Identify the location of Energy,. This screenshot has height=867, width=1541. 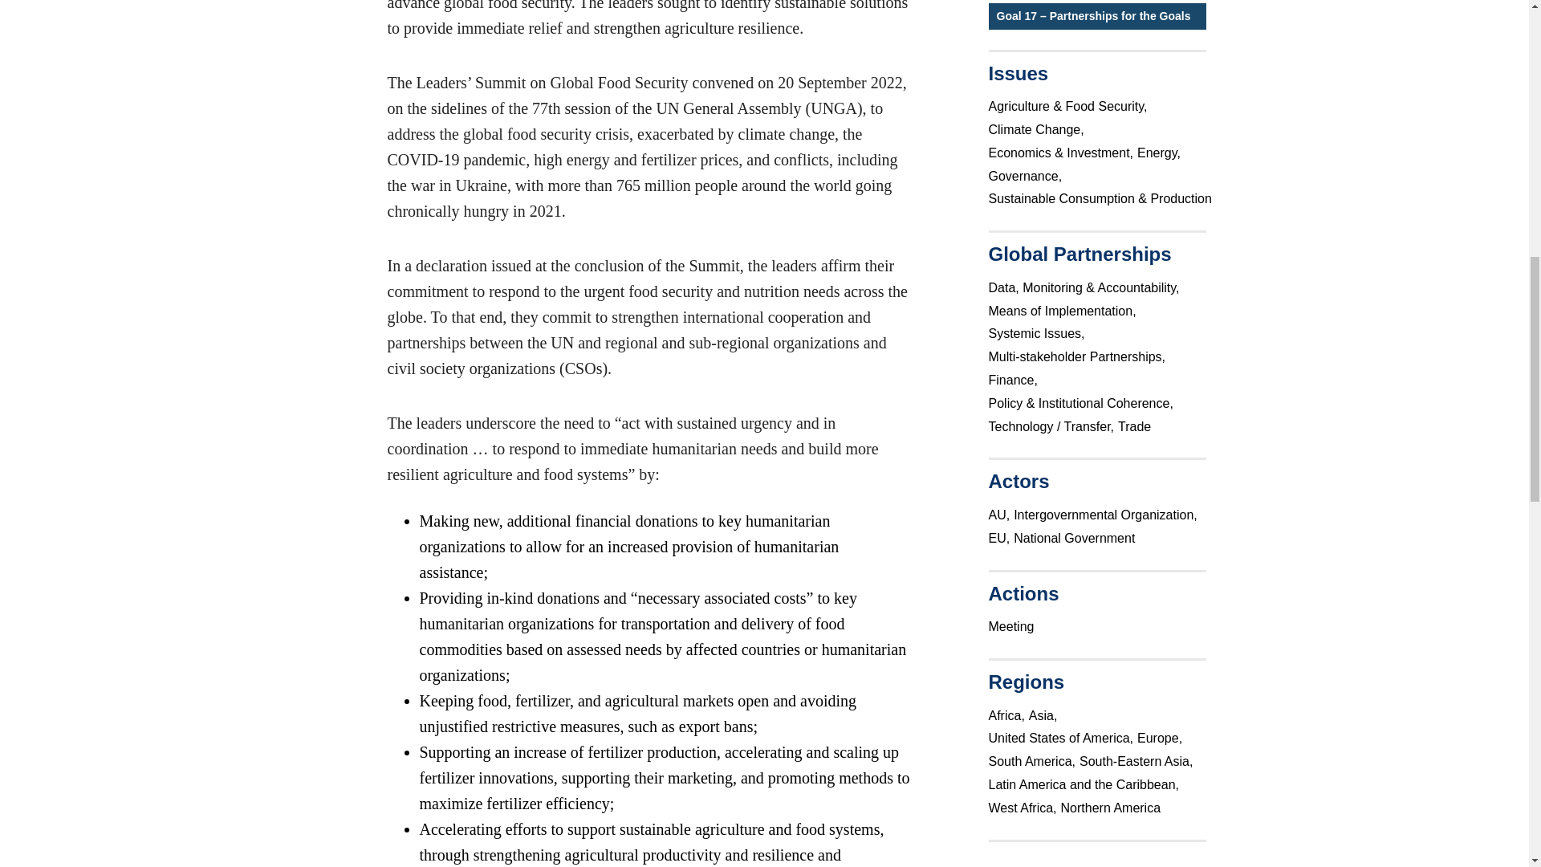
(1161, 153).